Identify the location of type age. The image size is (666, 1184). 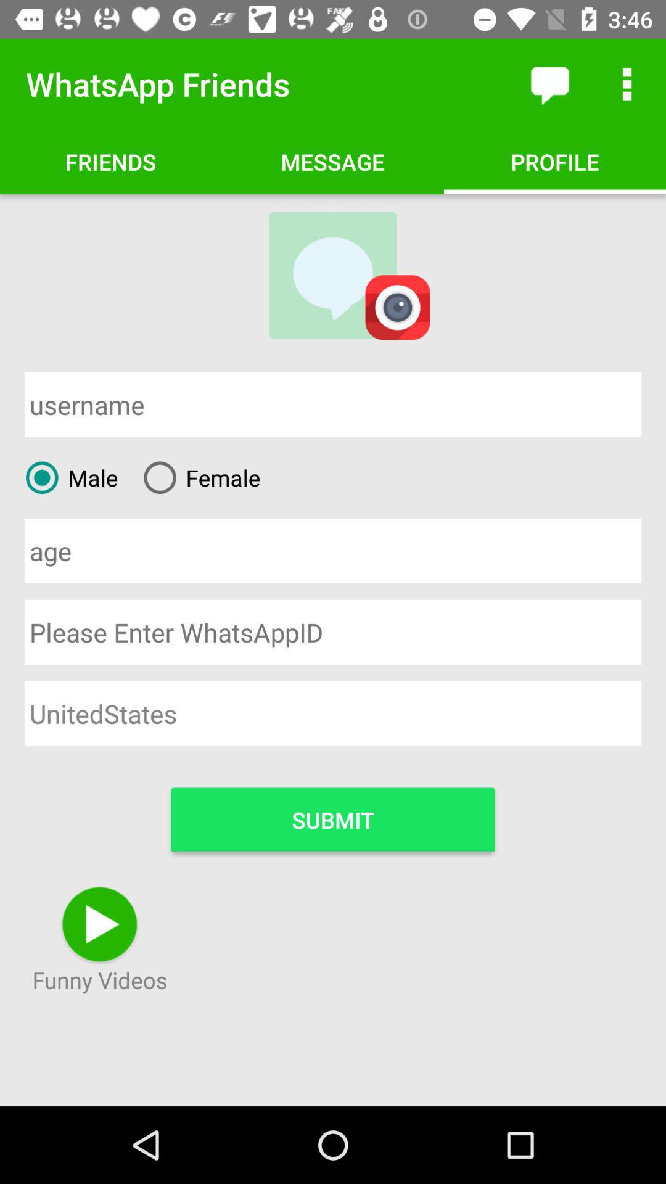
(333, 550).